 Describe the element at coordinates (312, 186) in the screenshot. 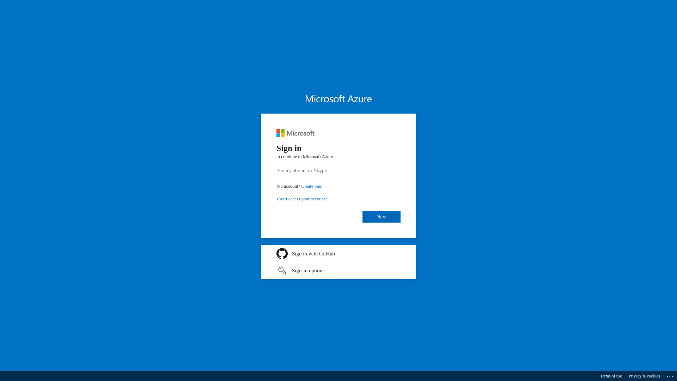

I see `Create one!` at that location.